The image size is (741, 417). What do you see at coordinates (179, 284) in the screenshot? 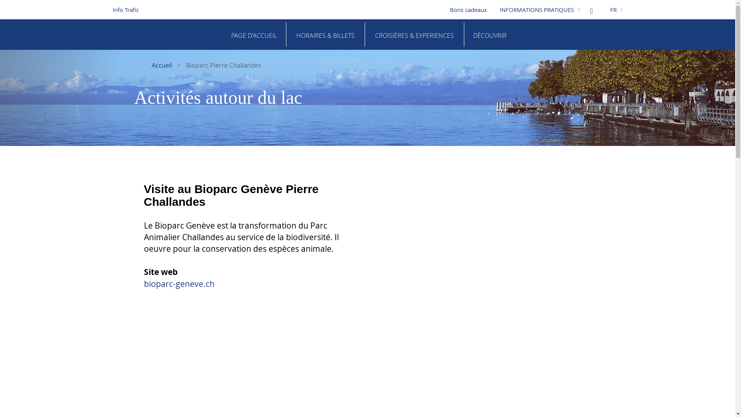
I see `bioparc-geneve.ch` at bounding box center [179, 284].